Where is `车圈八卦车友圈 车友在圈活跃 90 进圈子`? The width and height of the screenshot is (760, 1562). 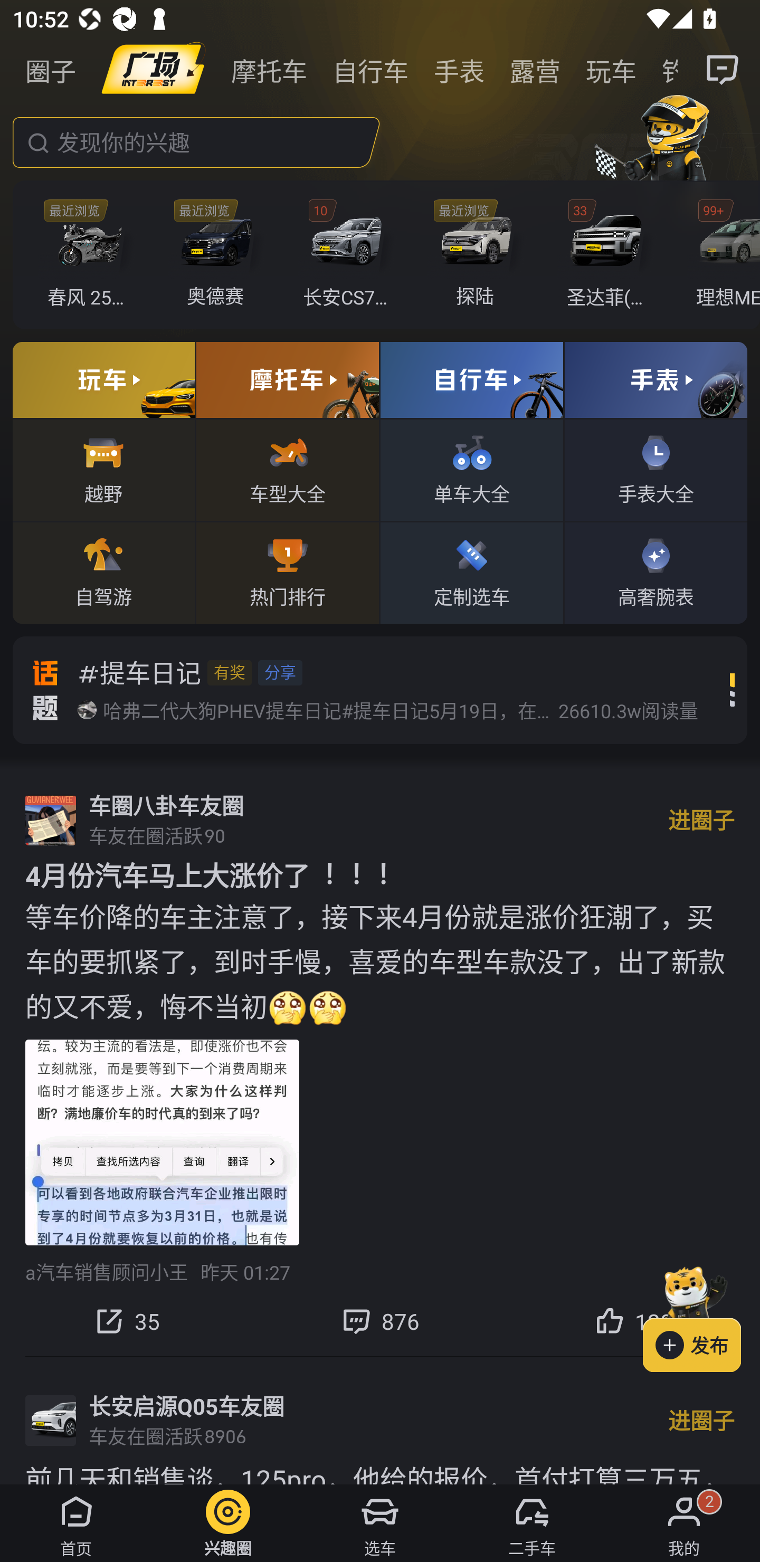
车圈八卦车友圈 车友在圈活跃 90 进圈子 is located at coordinates (380, 820).